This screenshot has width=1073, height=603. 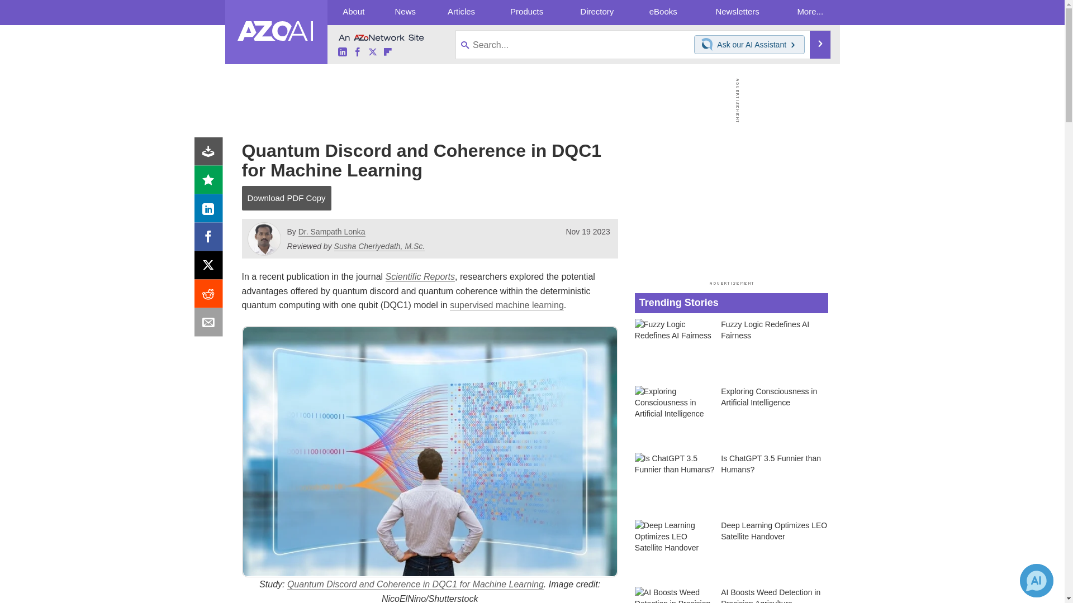 I want to click on Download PDF Copy, so click(x=286, y=198).